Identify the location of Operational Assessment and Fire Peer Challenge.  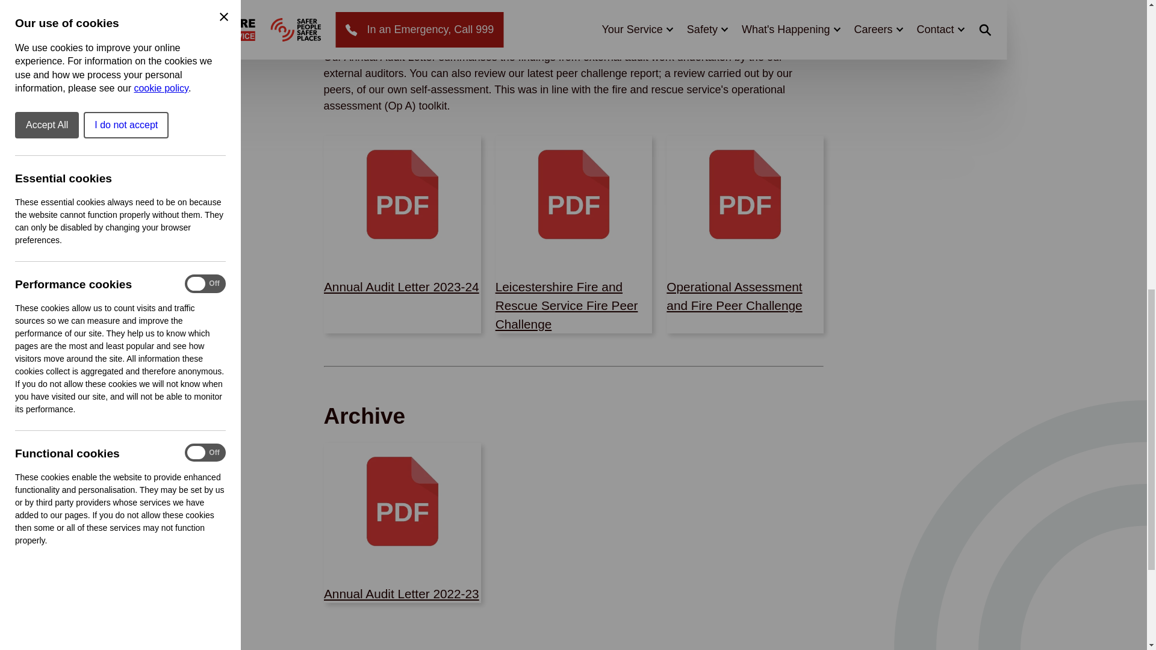
(735, 296).